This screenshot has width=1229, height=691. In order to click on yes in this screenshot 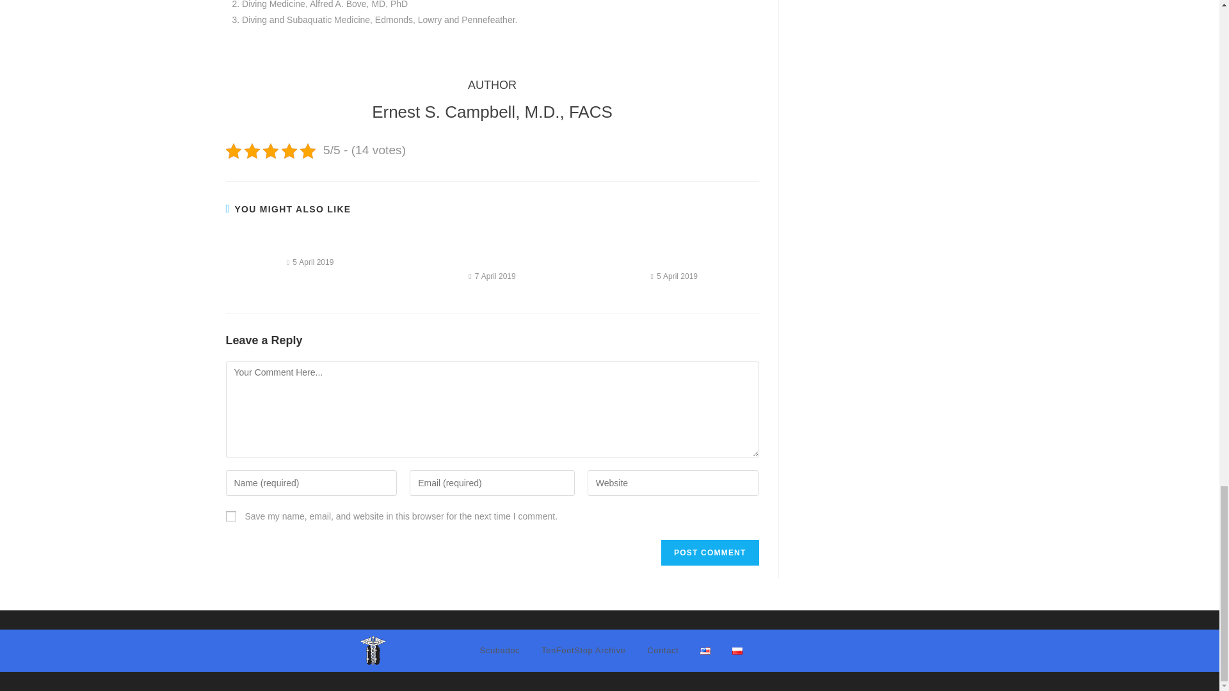, I will do `click(230, 516)`.